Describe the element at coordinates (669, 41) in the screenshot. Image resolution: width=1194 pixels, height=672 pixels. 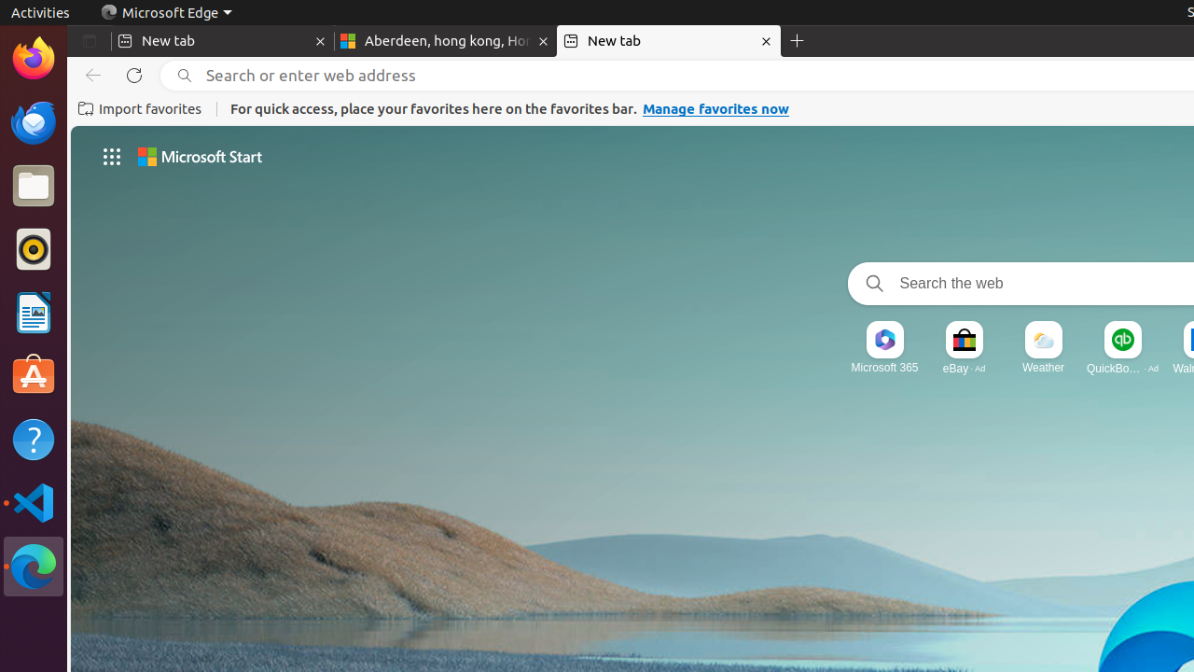
I see `New tab` at that location.